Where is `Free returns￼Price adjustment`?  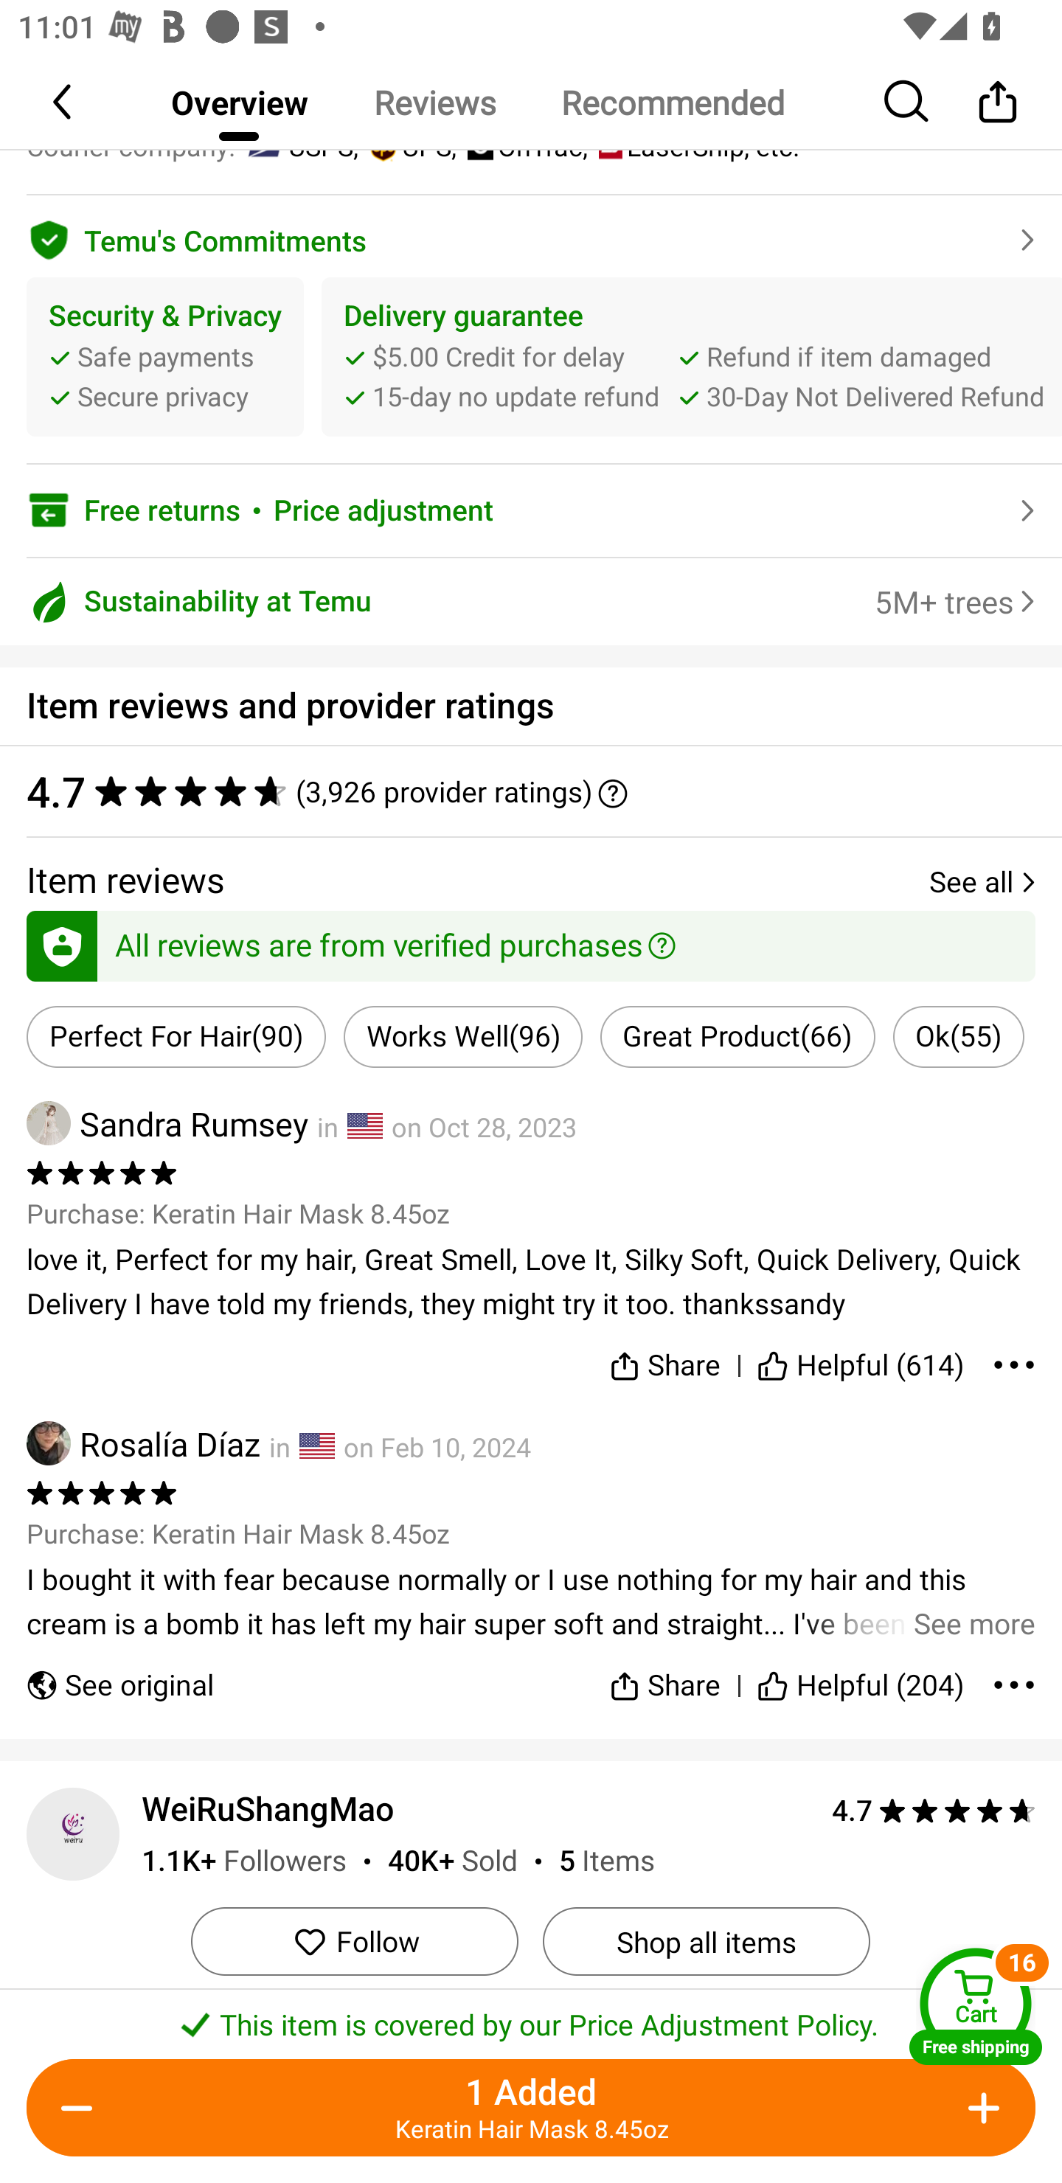
Free returns￼Price adjustment is located at coordinates (531, 510).